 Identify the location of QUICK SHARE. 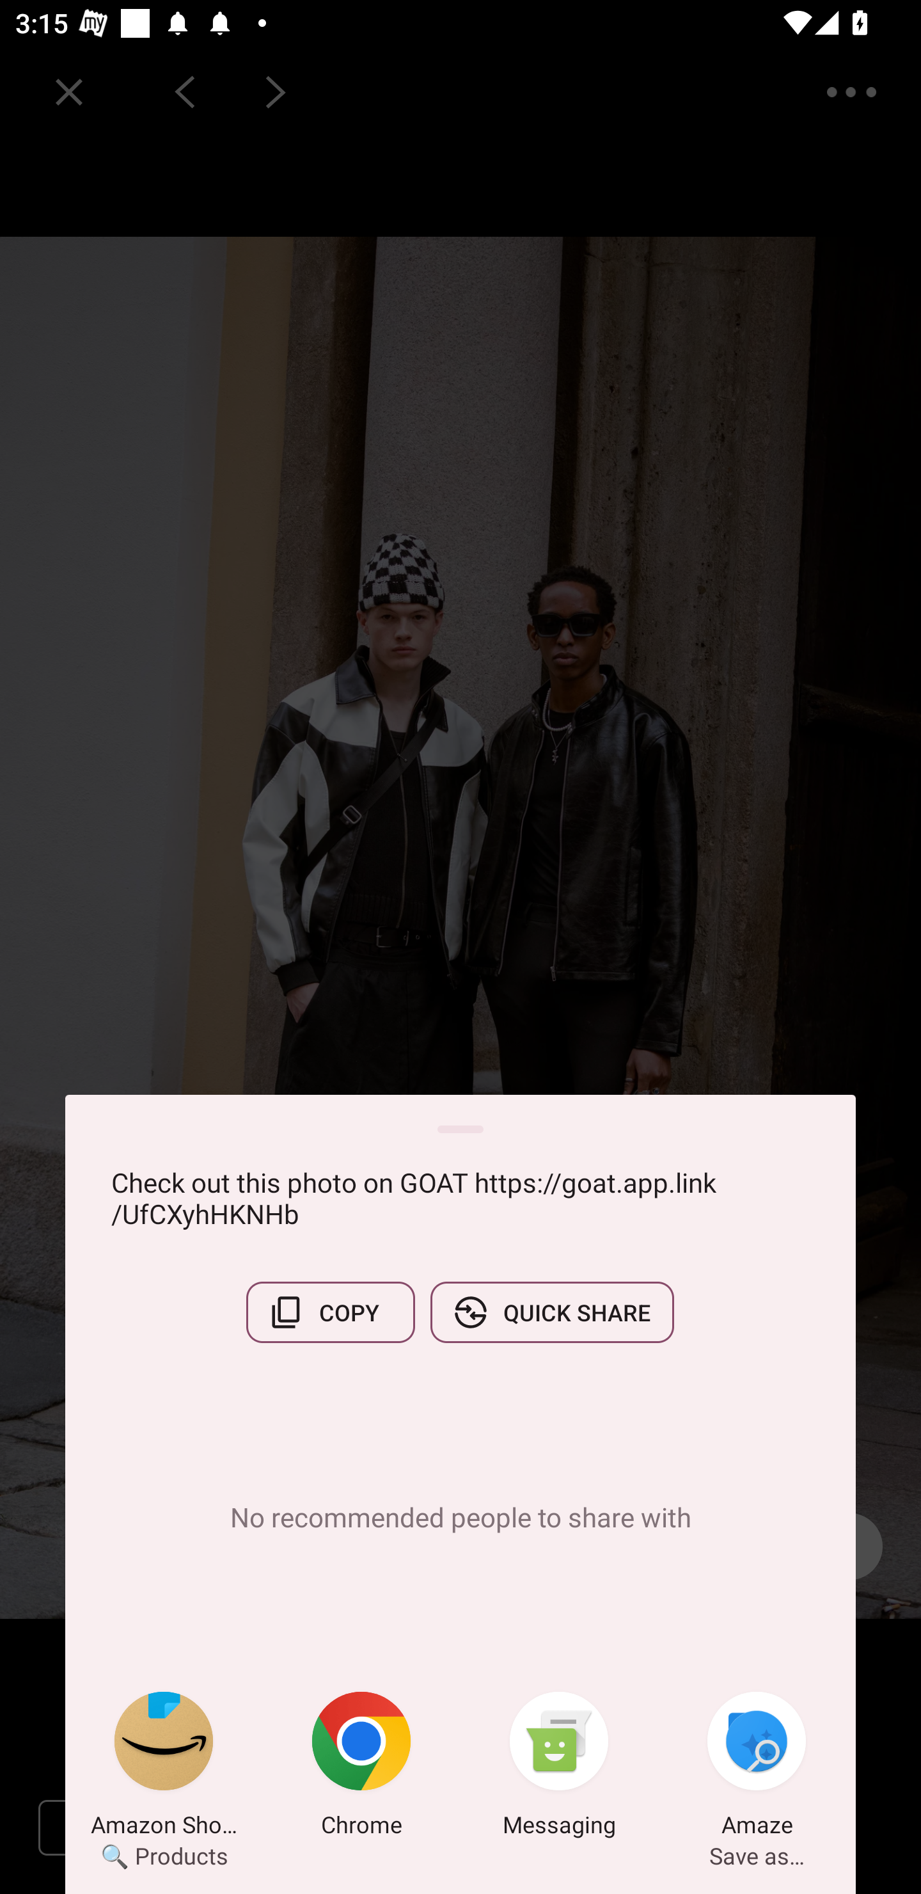
(552, 1312).